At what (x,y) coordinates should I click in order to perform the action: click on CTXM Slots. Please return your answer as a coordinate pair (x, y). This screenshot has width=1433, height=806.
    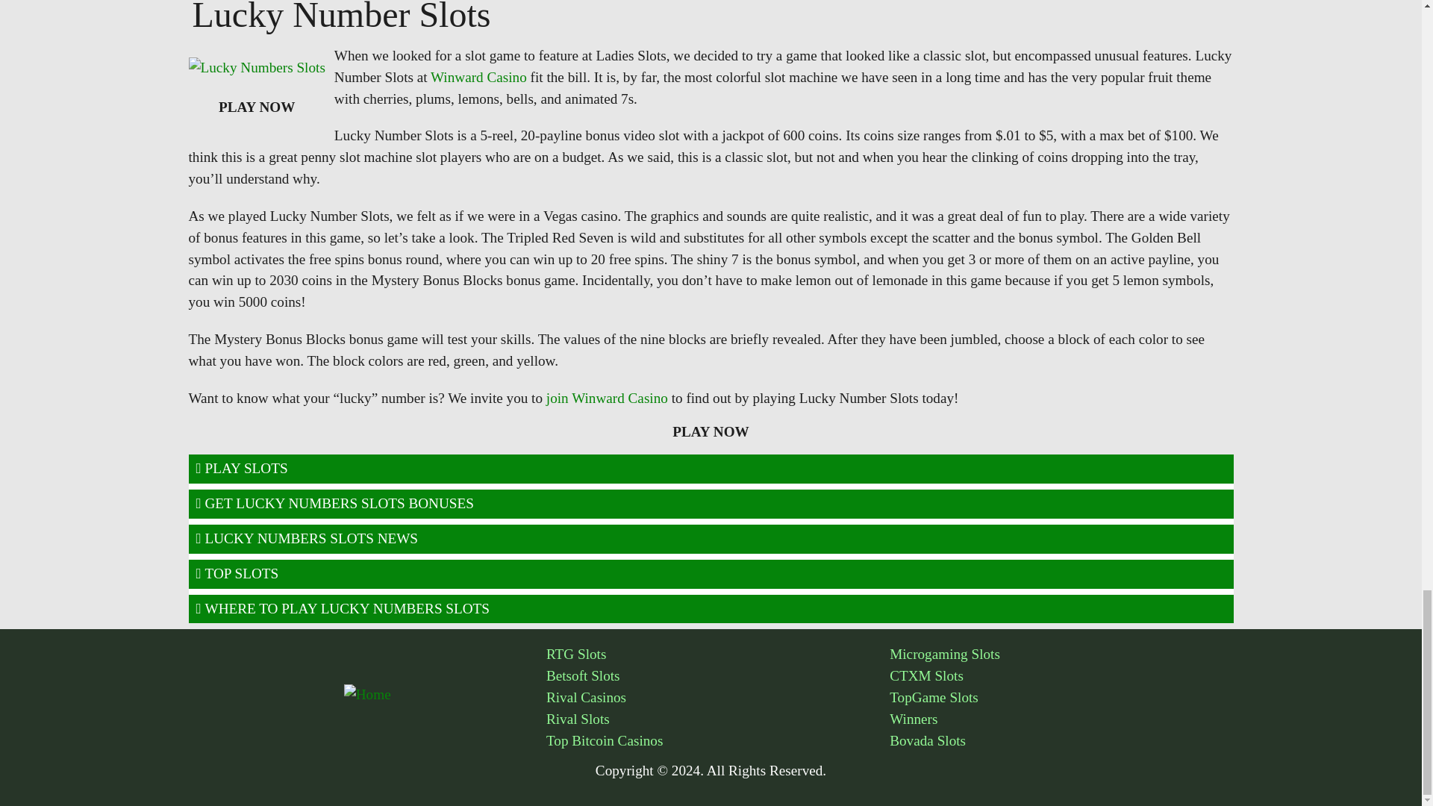
    Looking at the image, I should click on (1061, 676).